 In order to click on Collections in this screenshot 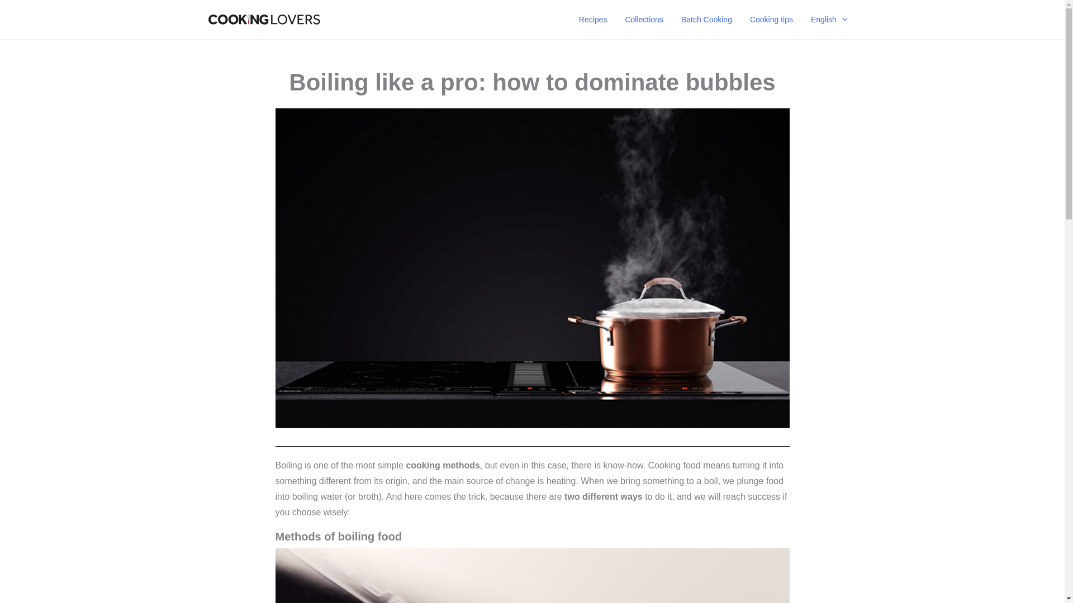, I will do `click(644, 20)`.